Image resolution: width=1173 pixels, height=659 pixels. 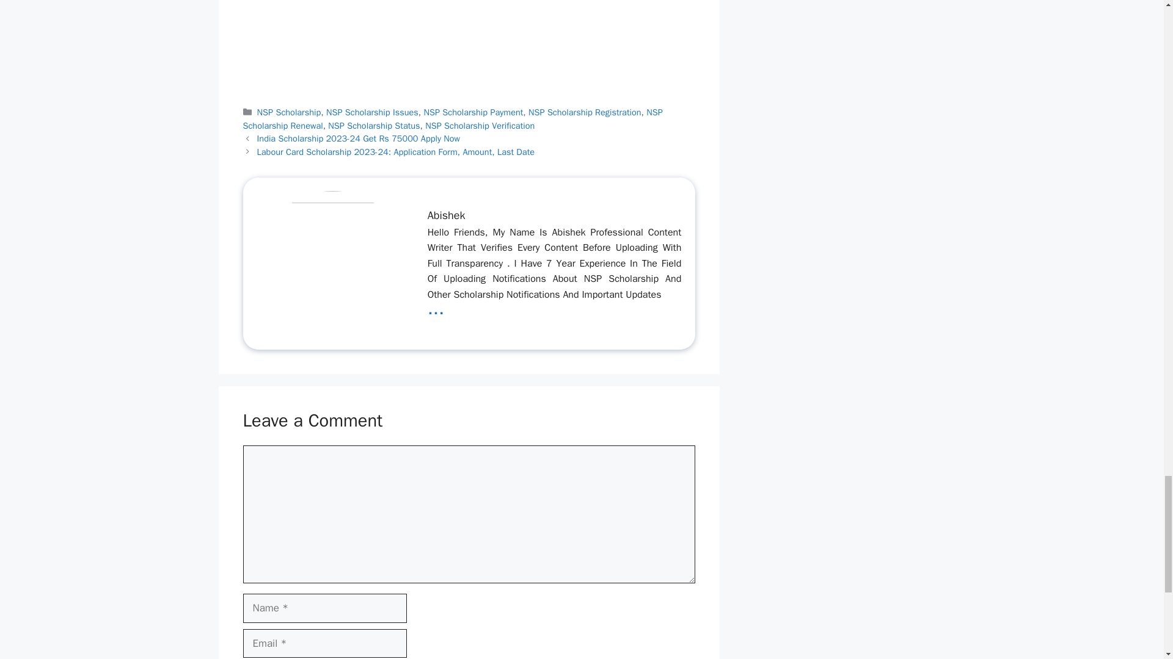 I want to click on NSP Scholarship Registration, so click(x=585, y=112).